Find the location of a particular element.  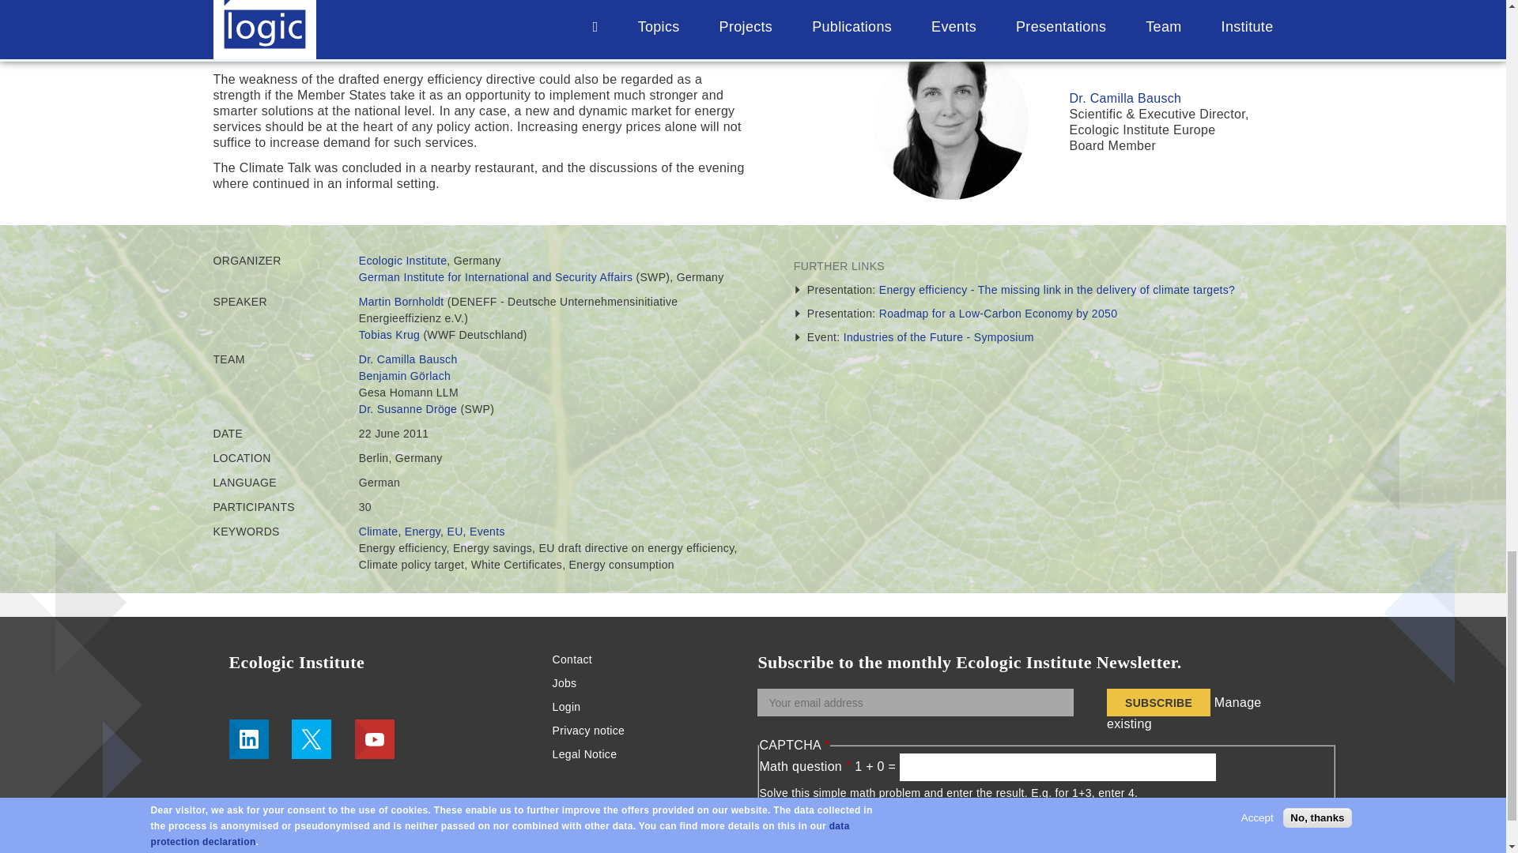

Subscribe is located at coordinates (1157, 702).